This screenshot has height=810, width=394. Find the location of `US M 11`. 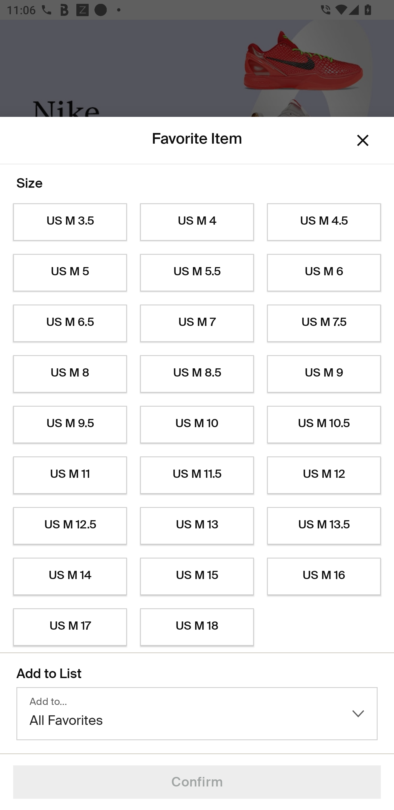

US M 11 is located at coordinates (70, 475).